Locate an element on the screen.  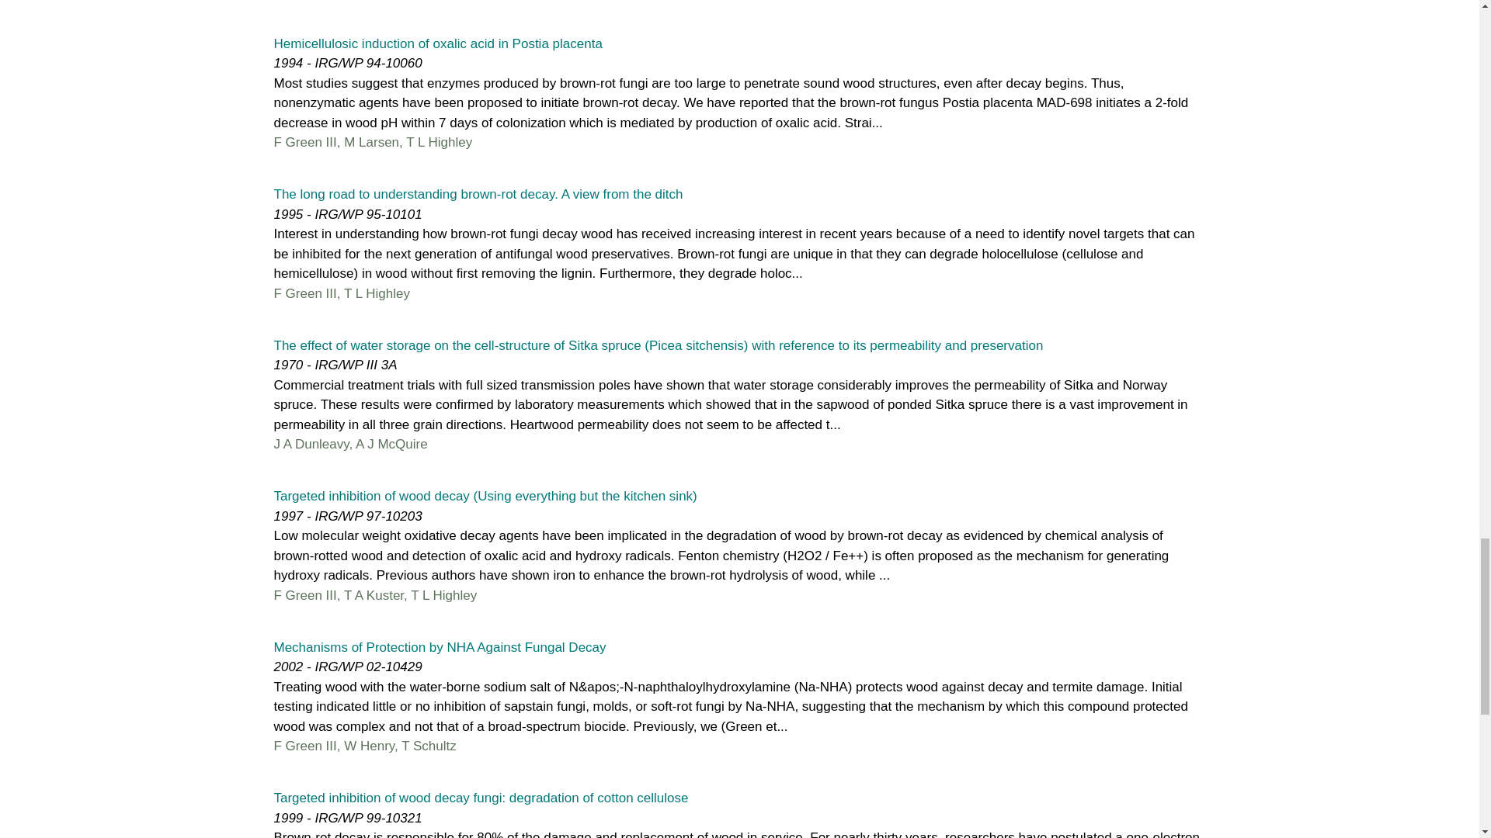
Click for more information about document. is located at coordinates (478, 194).